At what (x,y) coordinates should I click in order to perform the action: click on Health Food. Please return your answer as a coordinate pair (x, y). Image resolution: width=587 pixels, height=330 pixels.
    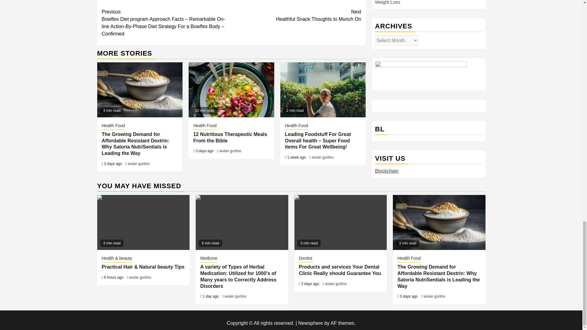
    Looking at the image, I should click on (113, 126).